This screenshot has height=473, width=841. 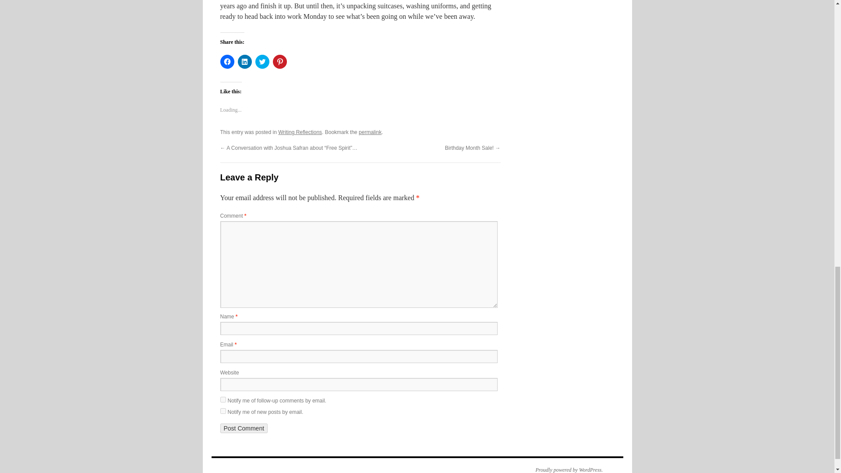 I want to click on Click to share on Pinterest, so click(x=279, y=61).